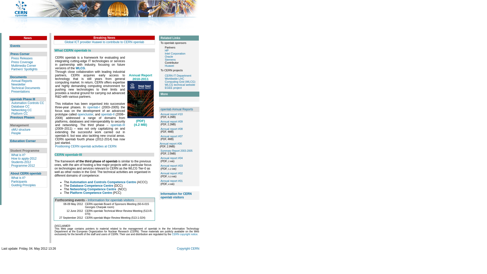 The height and width of the screenshot is (274, 487). I want to click on Annual report #10, so click(171, 114).